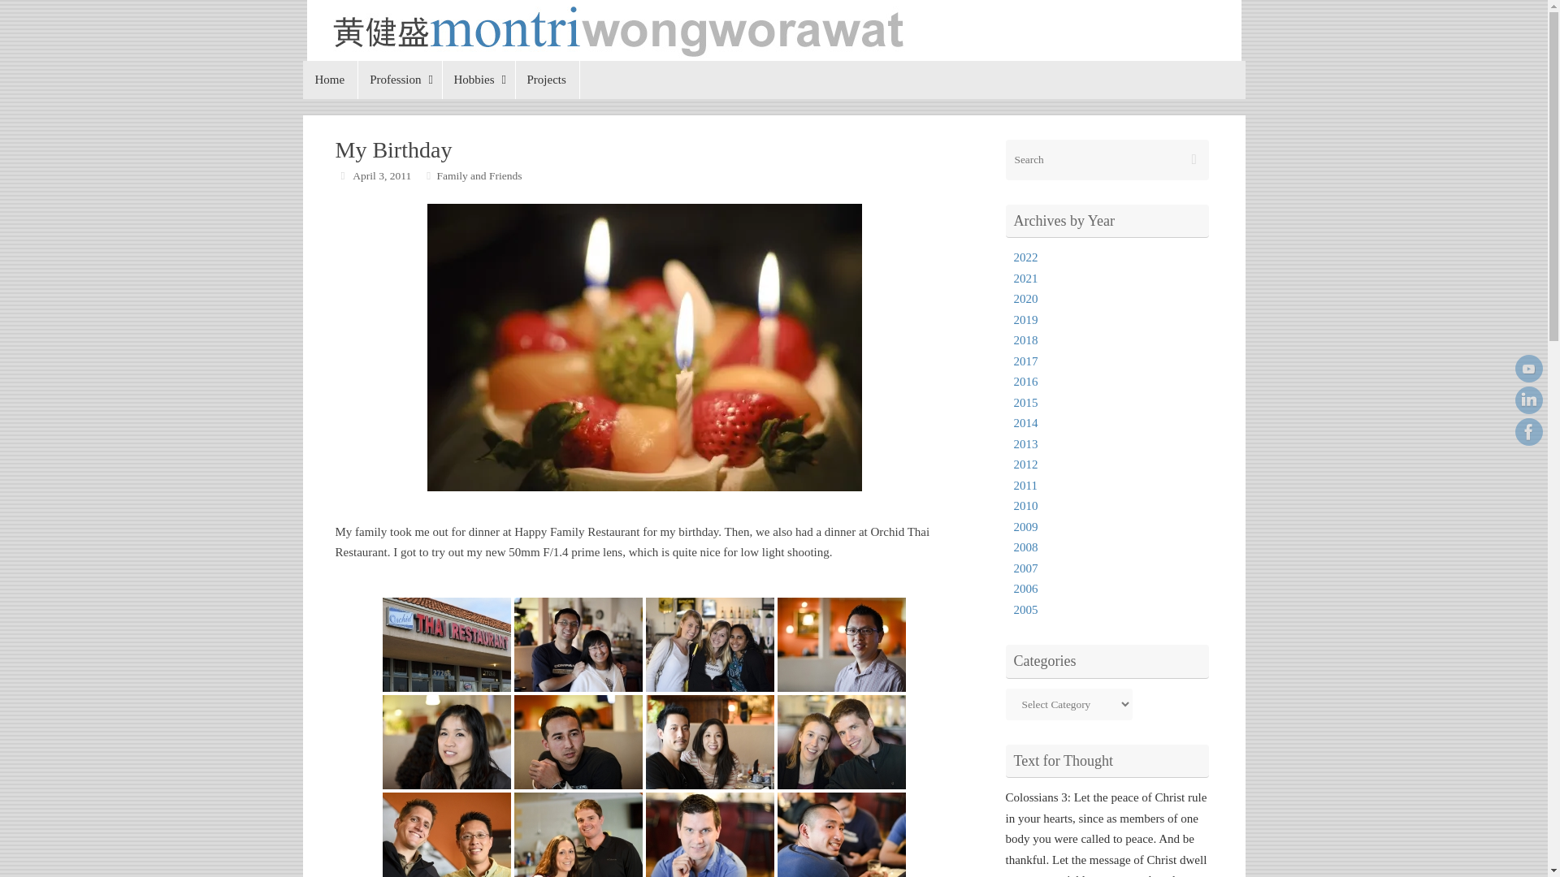  What do you see at coordinates (342, 175) in the screenshot?
I see `Date` at bounding box center [342, 175].